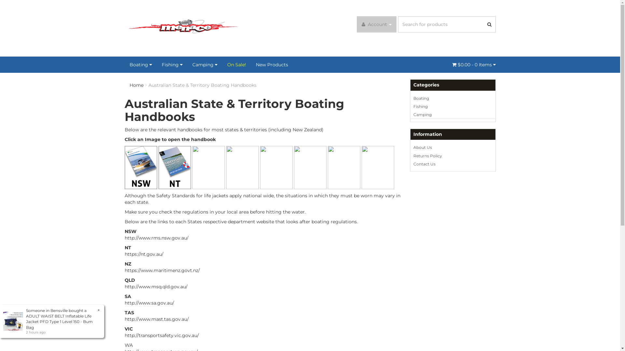 Image resolution: width=625 pixels, height=351 pixels. What do you see at coordinates (454, 6) in the screenshot?
I see `About Us` at bounding box center [454, 6].